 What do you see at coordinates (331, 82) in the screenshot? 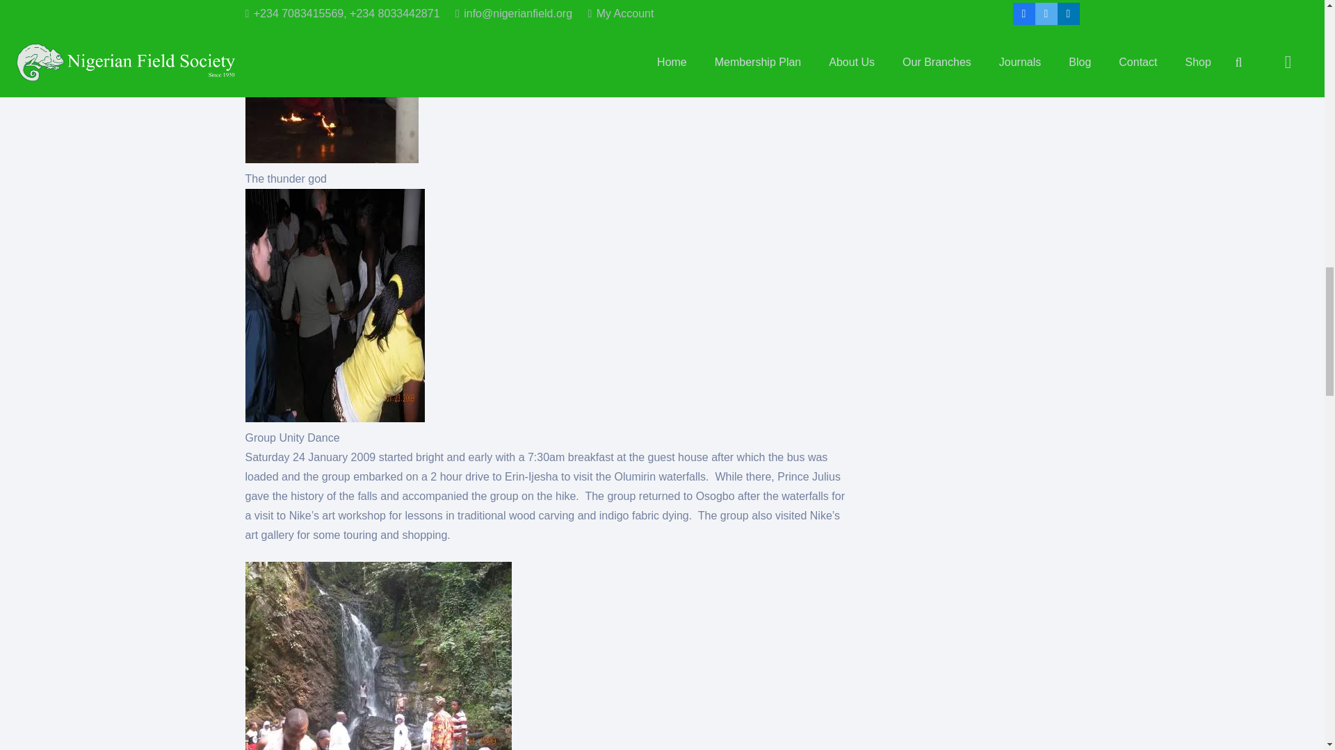
I see `The thunder god` at bounding box center [331, 82].